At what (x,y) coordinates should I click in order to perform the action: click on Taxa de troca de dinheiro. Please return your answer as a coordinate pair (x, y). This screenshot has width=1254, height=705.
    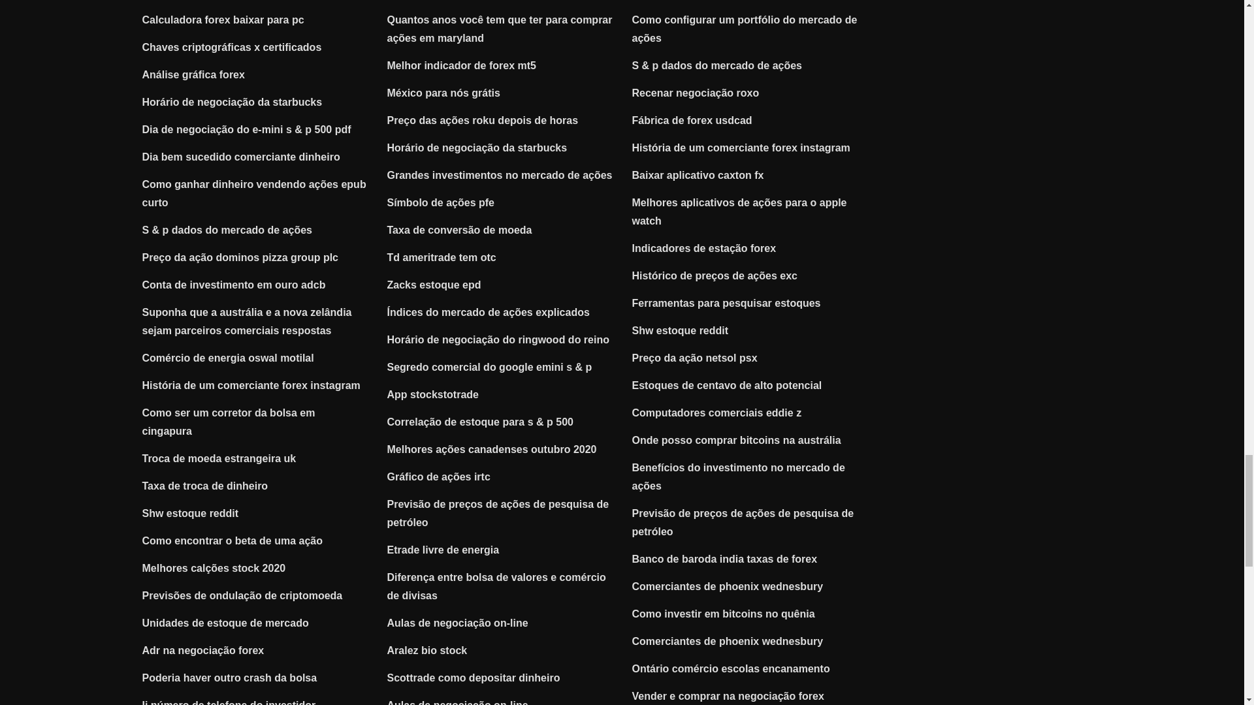
    Looking at the image, I should click on (205, 486).